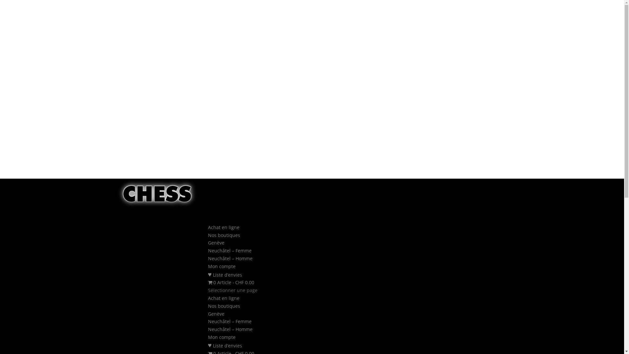  Describe the element at coordinates (223, 234) in the screenshot. I see `Achat en ligne` at that location.